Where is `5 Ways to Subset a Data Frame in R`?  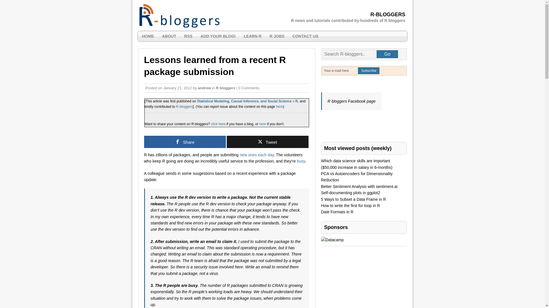
5 Ways to Subset a Data Frame in R is located at coordinates (353, 199).